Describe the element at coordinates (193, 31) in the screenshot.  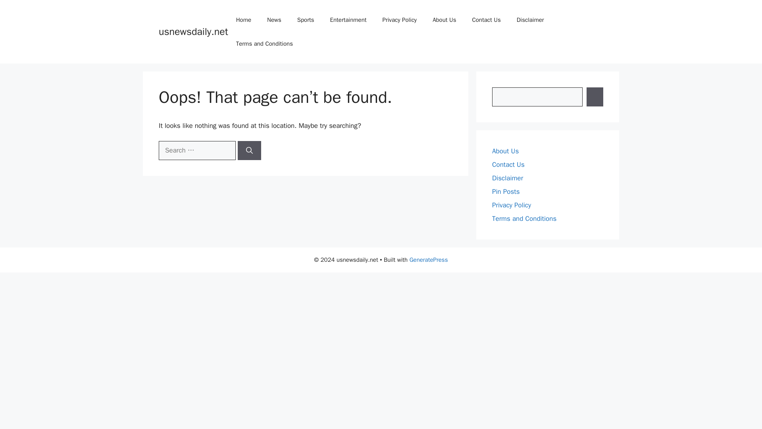
I see `usnewsdaily.net` at that location.